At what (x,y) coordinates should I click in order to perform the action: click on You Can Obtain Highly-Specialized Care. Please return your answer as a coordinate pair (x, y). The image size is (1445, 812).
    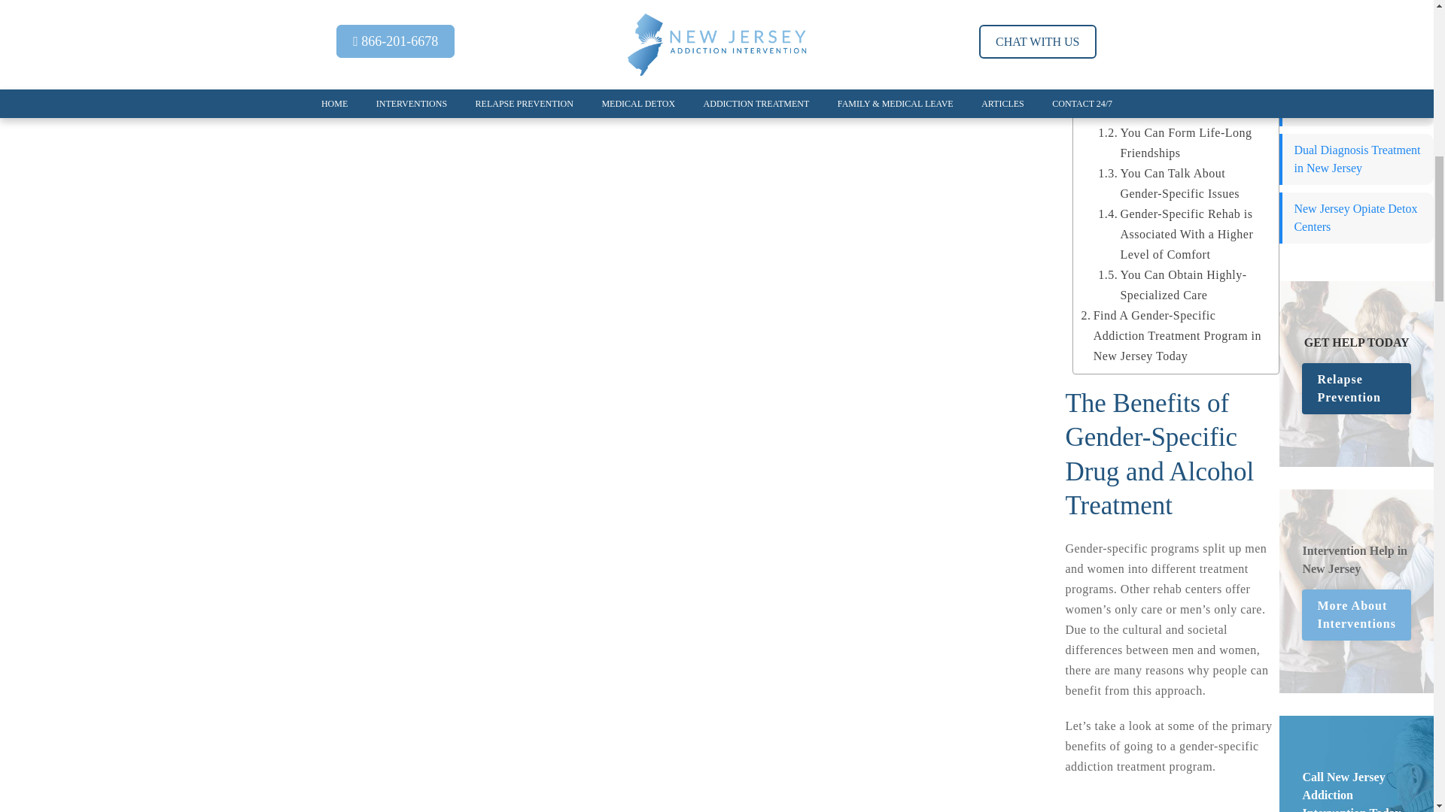
    Looking at the image, I should click on (1180, 285).